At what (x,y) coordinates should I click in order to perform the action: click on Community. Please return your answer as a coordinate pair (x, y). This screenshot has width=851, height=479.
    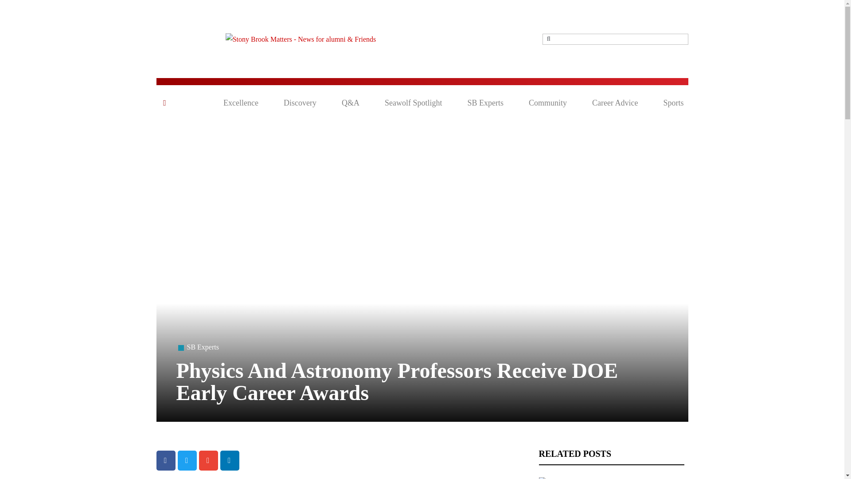
    Looking at the image, I should click on (547, 103).